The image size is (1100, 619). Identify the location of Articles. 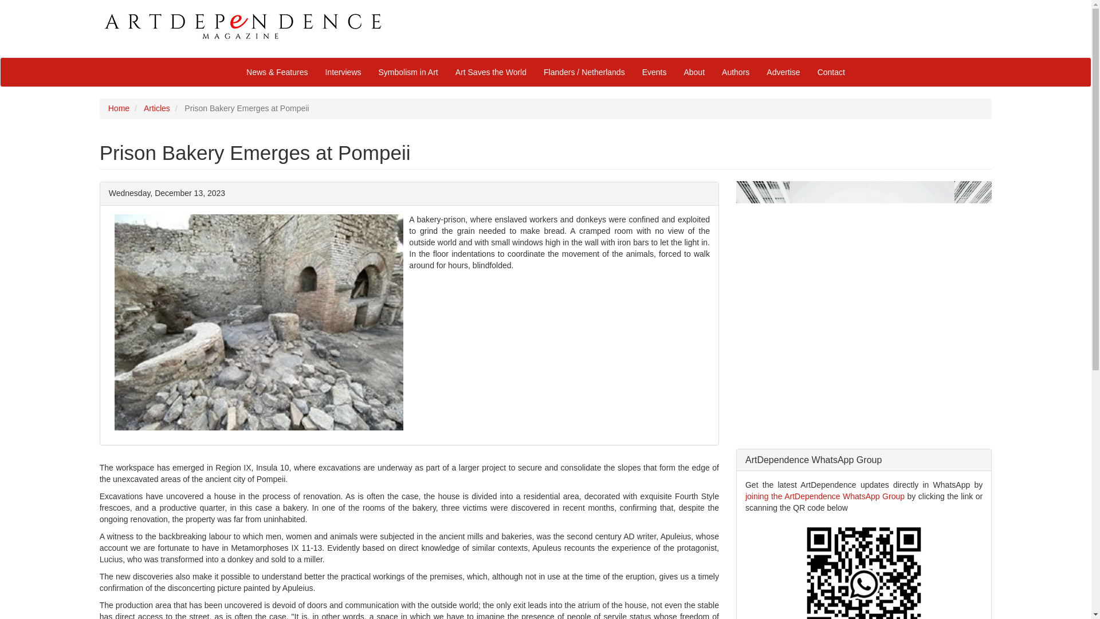
(157, 108).